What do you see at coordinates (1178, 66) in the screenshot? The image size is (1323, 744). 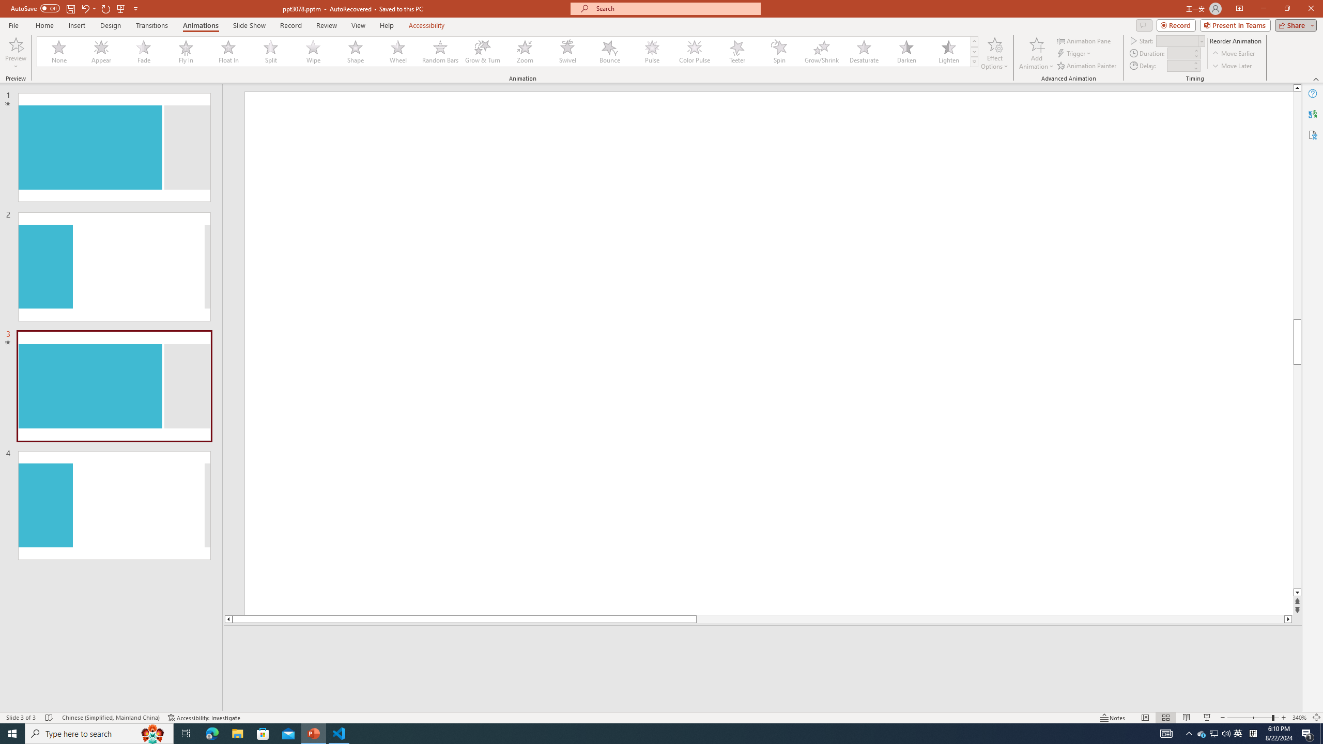 I see `Animation Delay` at bounding box center [1178, 66].